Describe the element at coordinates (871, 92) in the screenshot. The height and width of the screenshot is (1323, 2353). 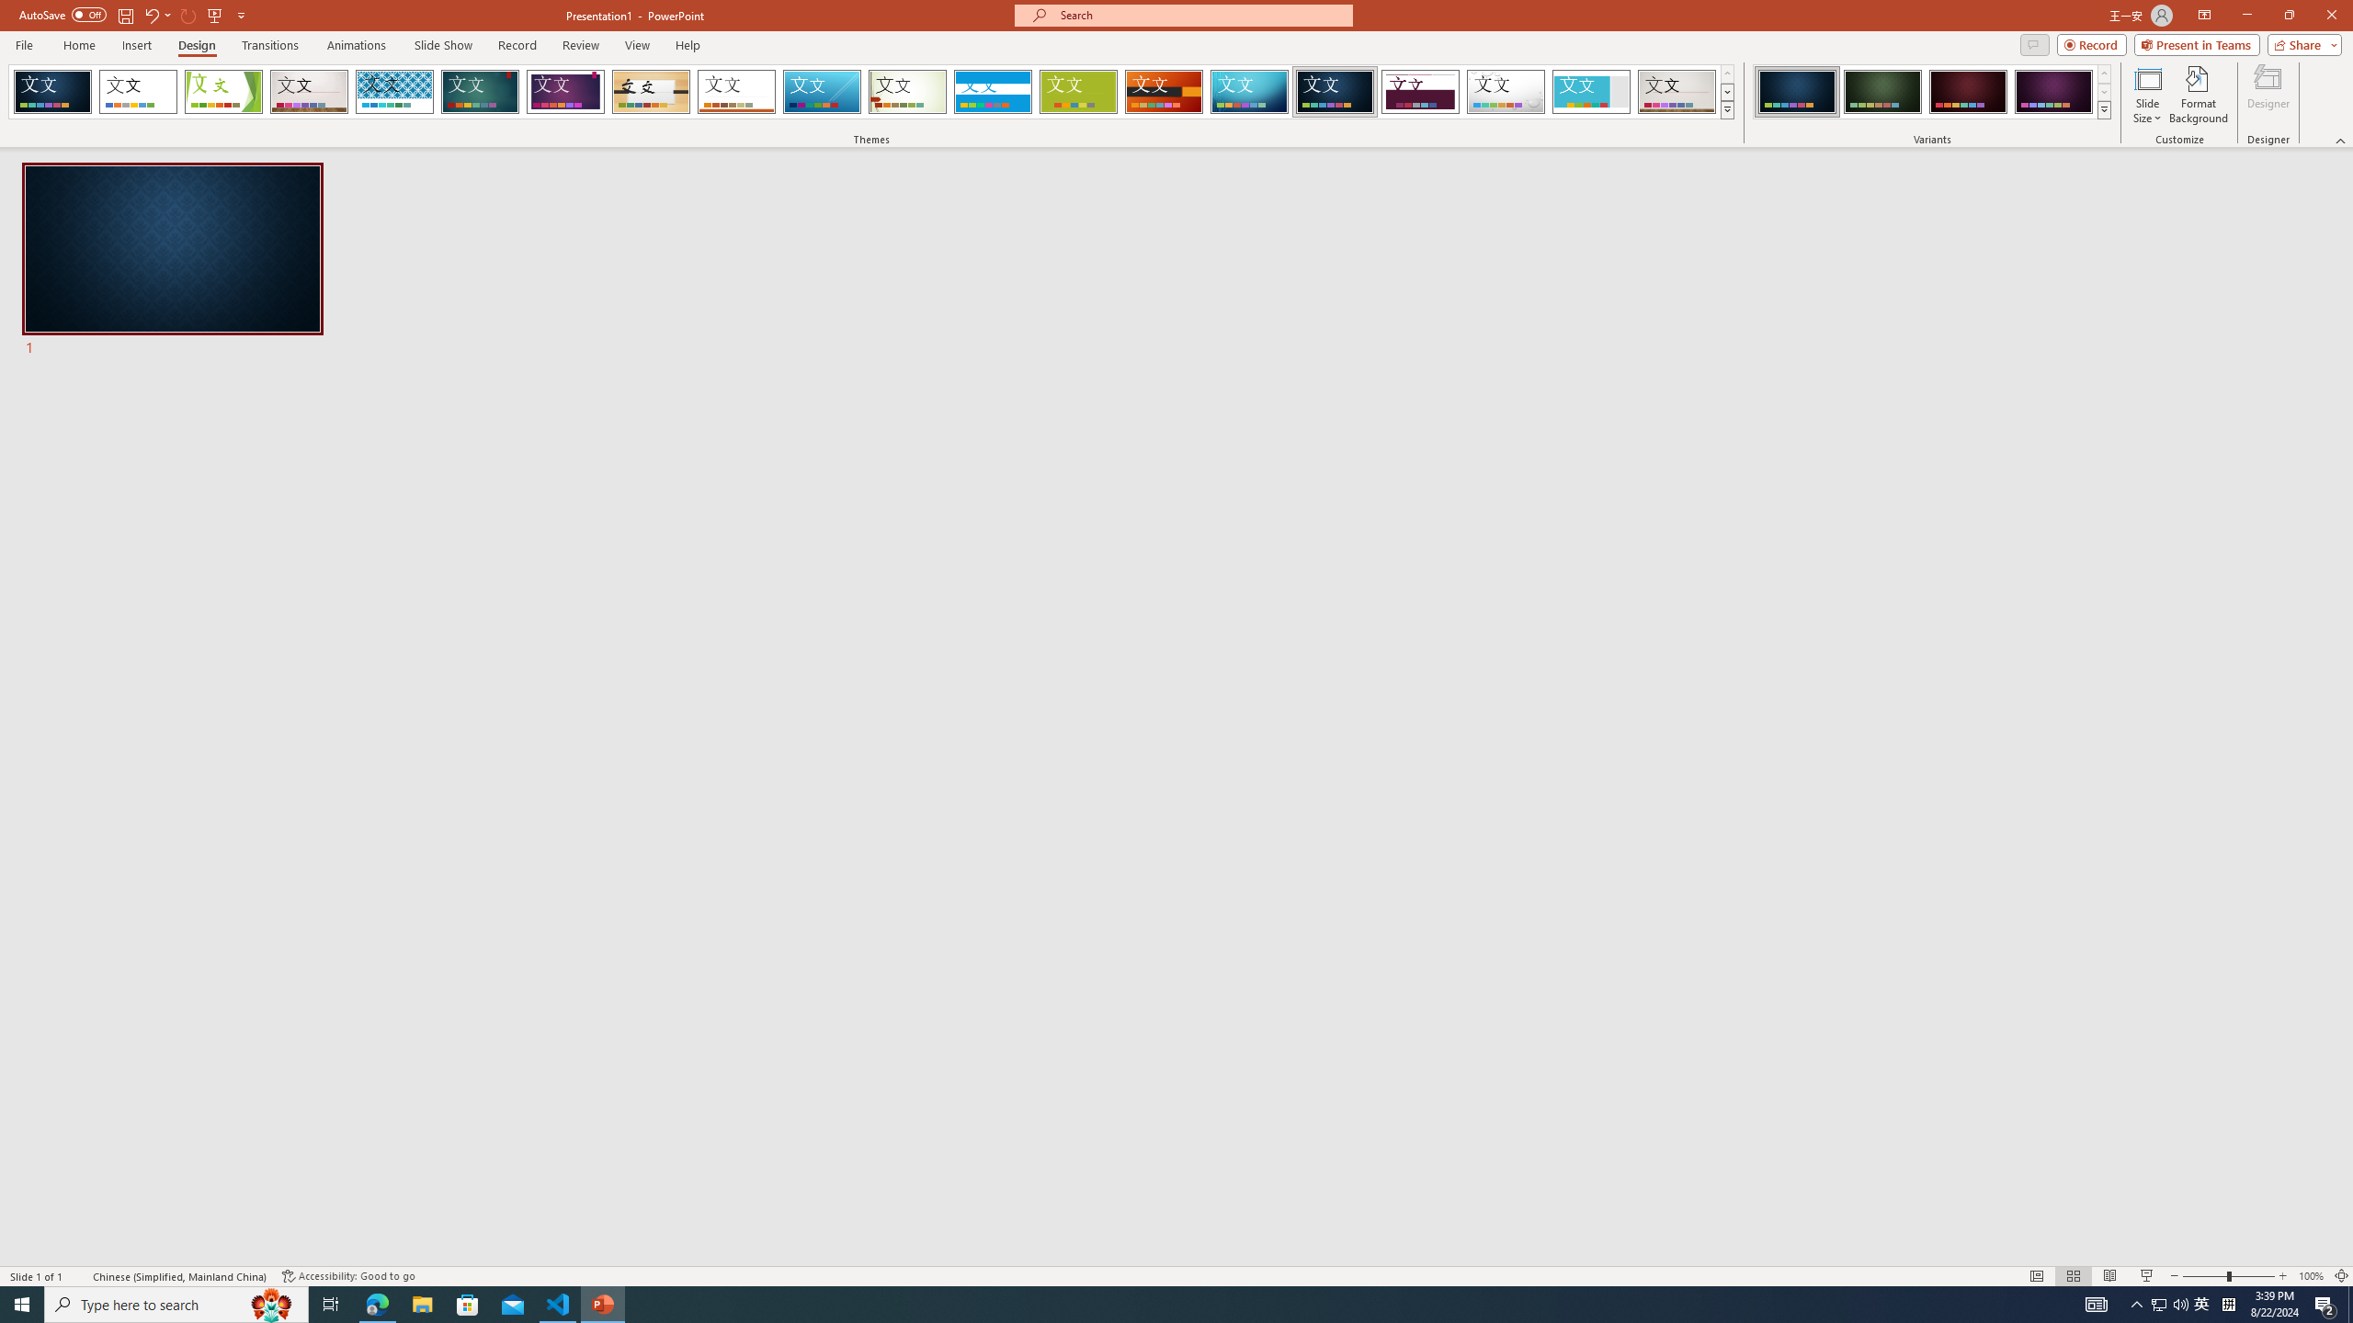
I see `AutomationID: SlideThemesGallery` at that location.